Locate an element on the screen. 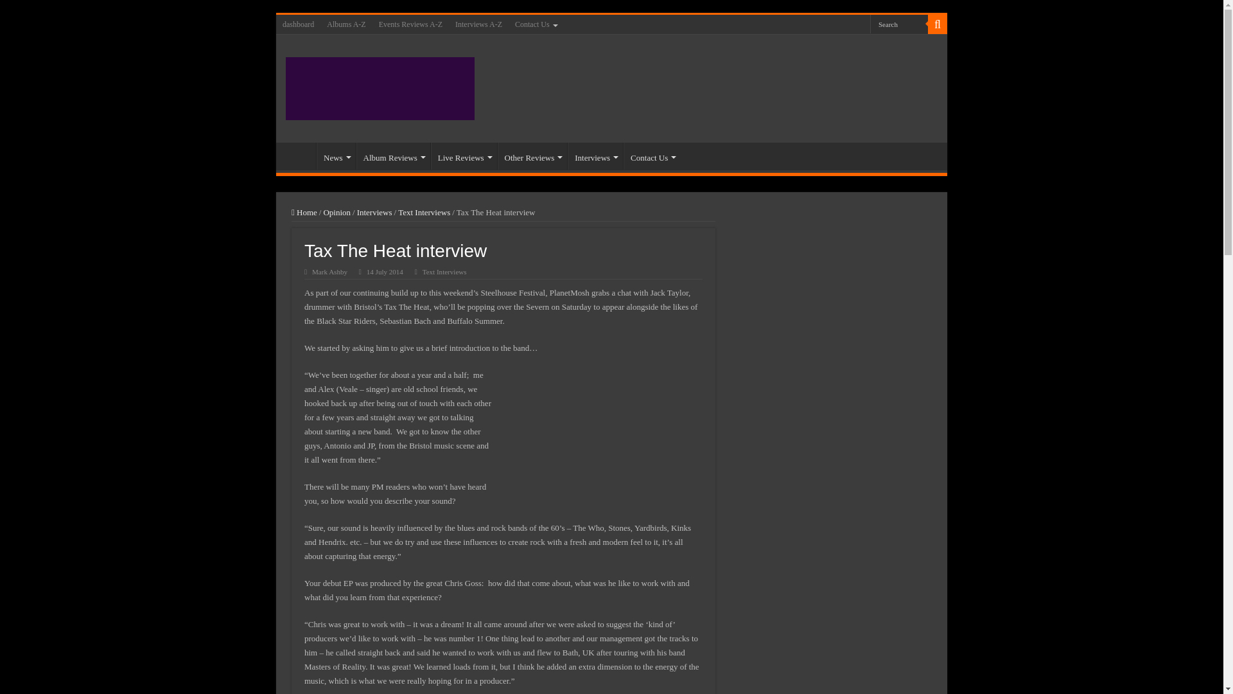 Image resolution: width=1233 pixels, height=694 pixels. Contact Us is located at coordinates (535, 24).